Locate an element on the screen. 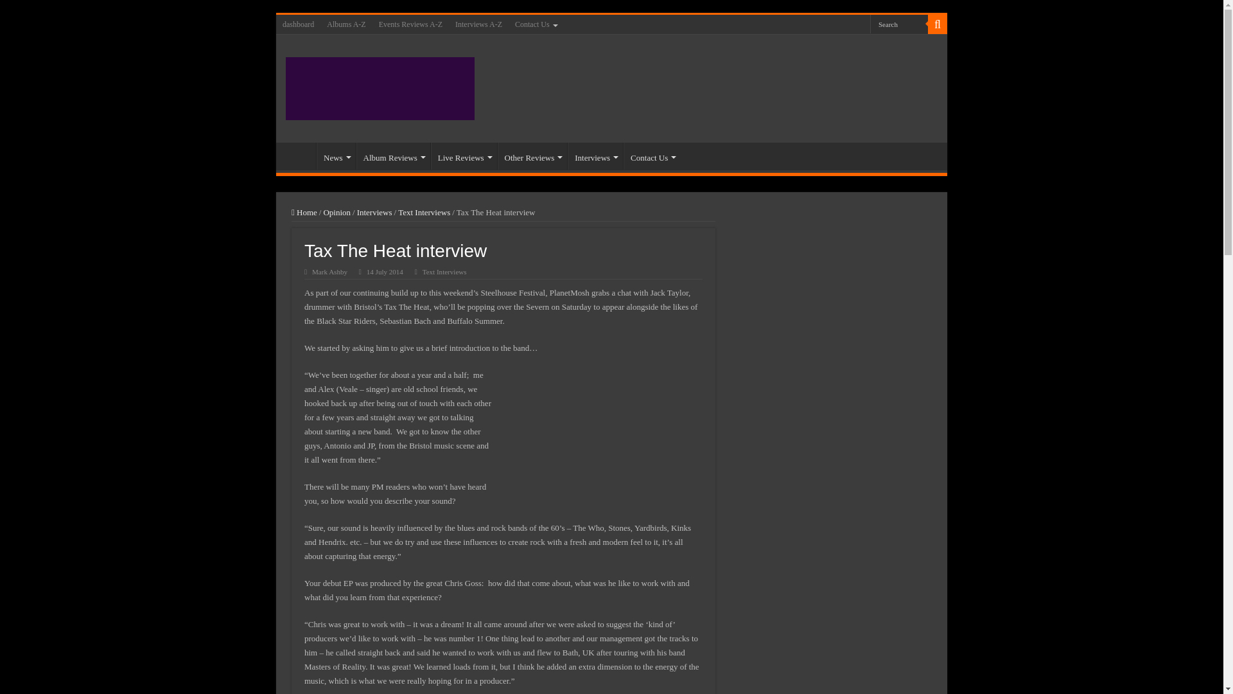 Image resolution: width=1233 pixels, height=694 pixels. Contact Us is located at coordinates (535, 24).